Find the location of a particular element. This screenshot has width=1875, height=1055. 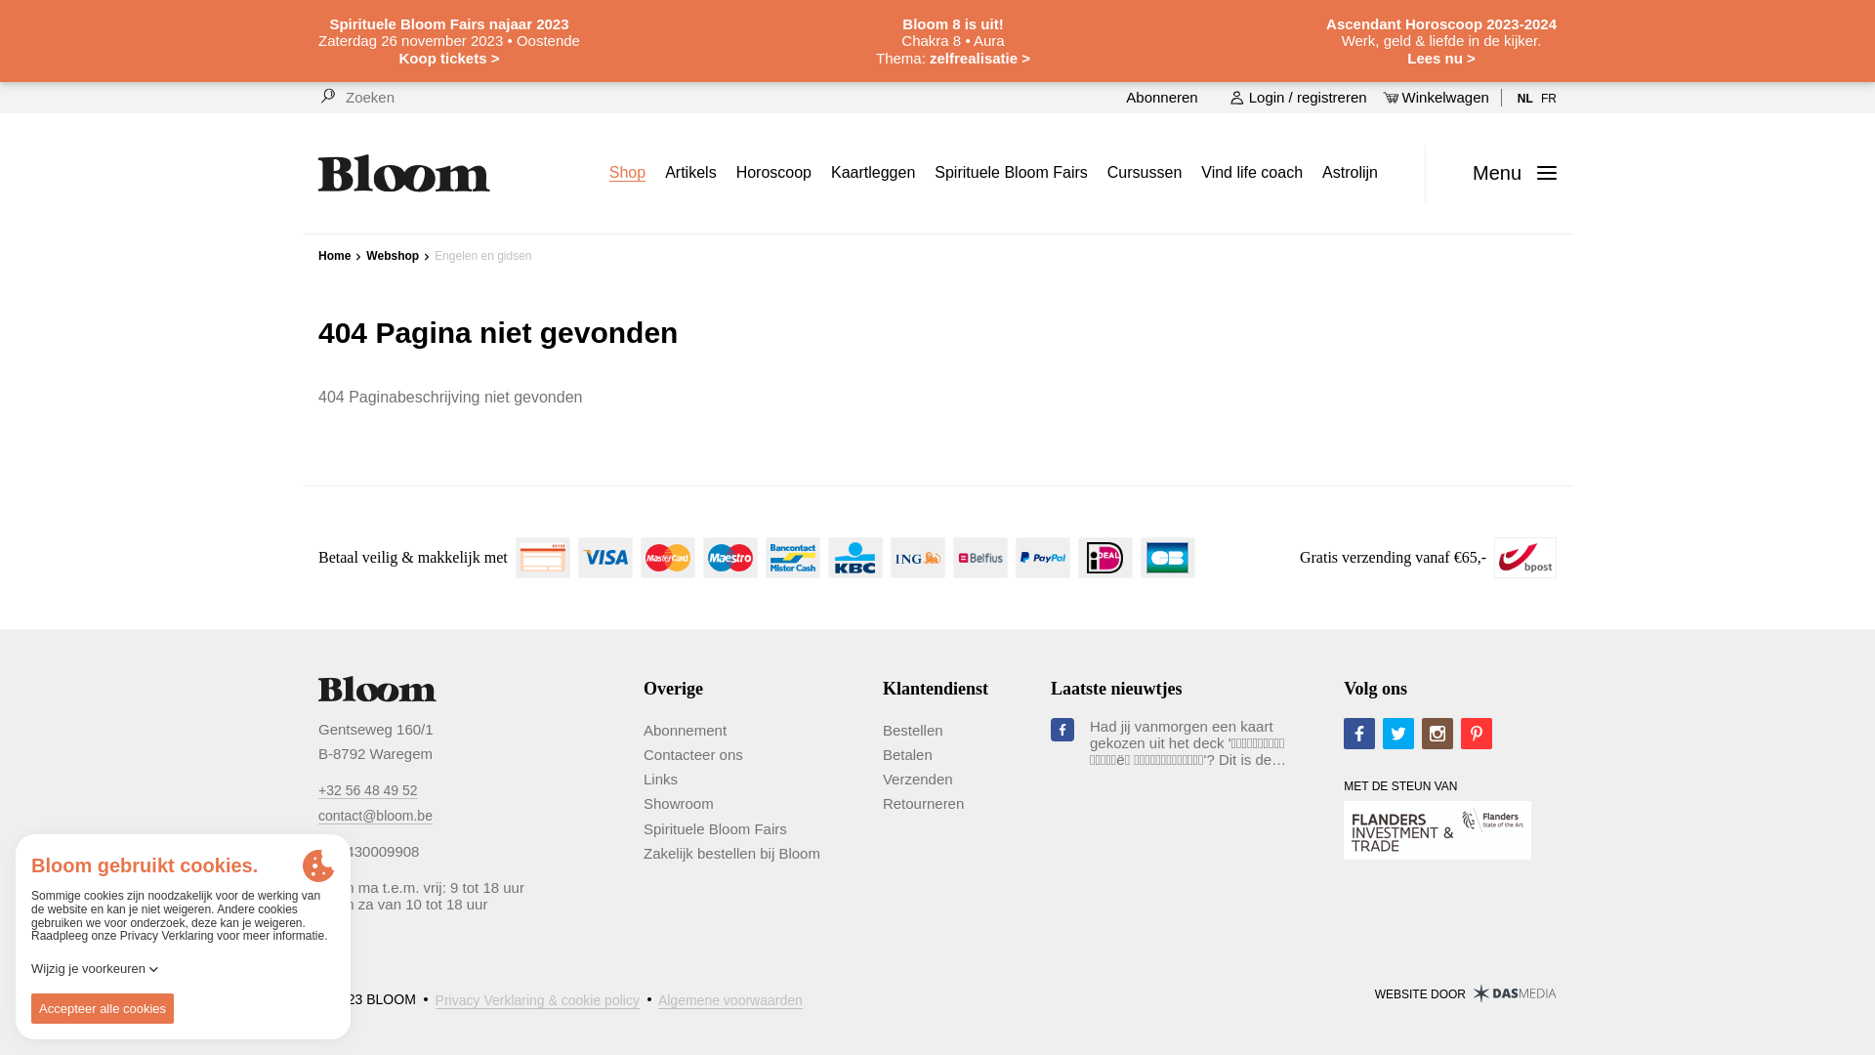

Facebook is located at coordinates (1359, 734).